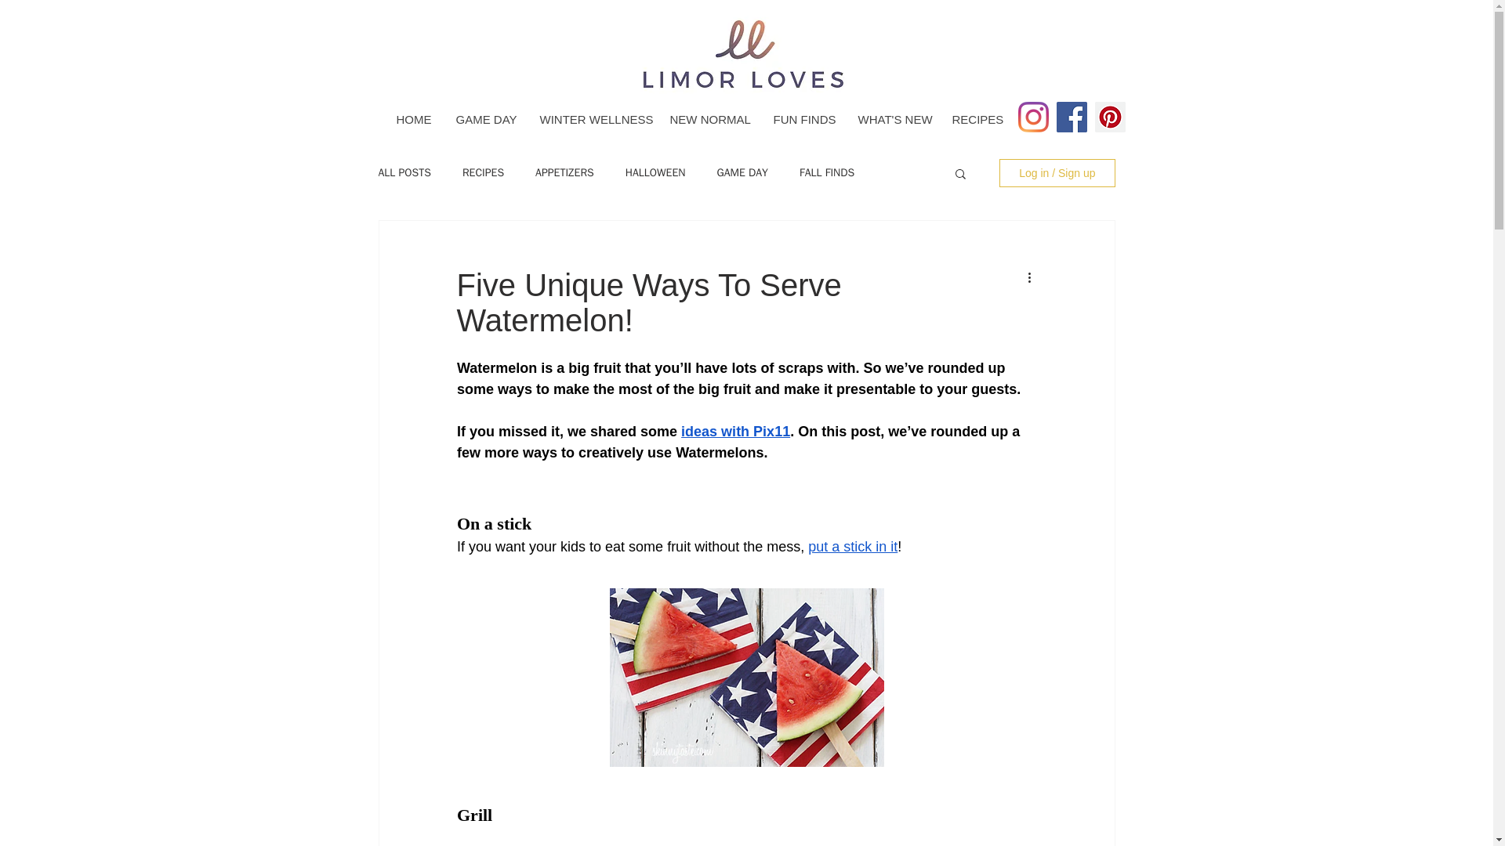 Image resolution: width=1505 pixels, height=846 pixels. I want to click on FUN FINDS, so click(802, 119).